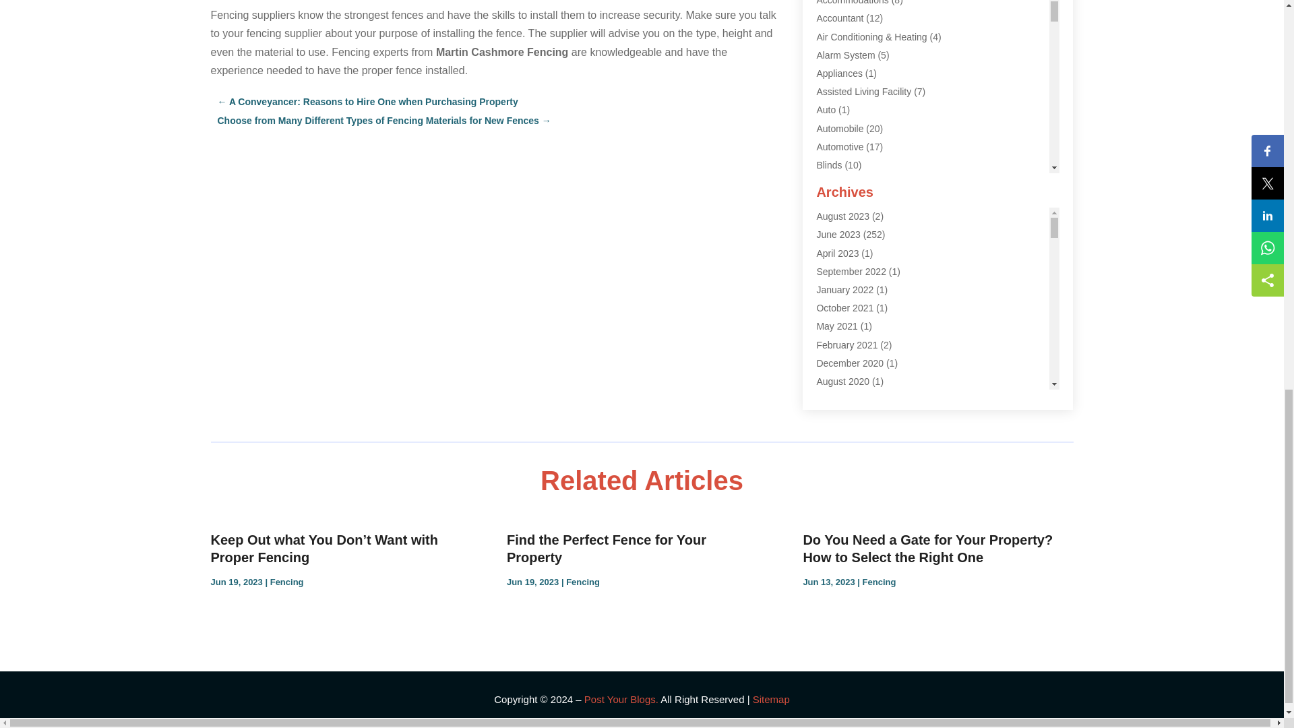  Describe the element at coordinates (842, 293) in the screenshot. I see `Chiropractor` at that location.